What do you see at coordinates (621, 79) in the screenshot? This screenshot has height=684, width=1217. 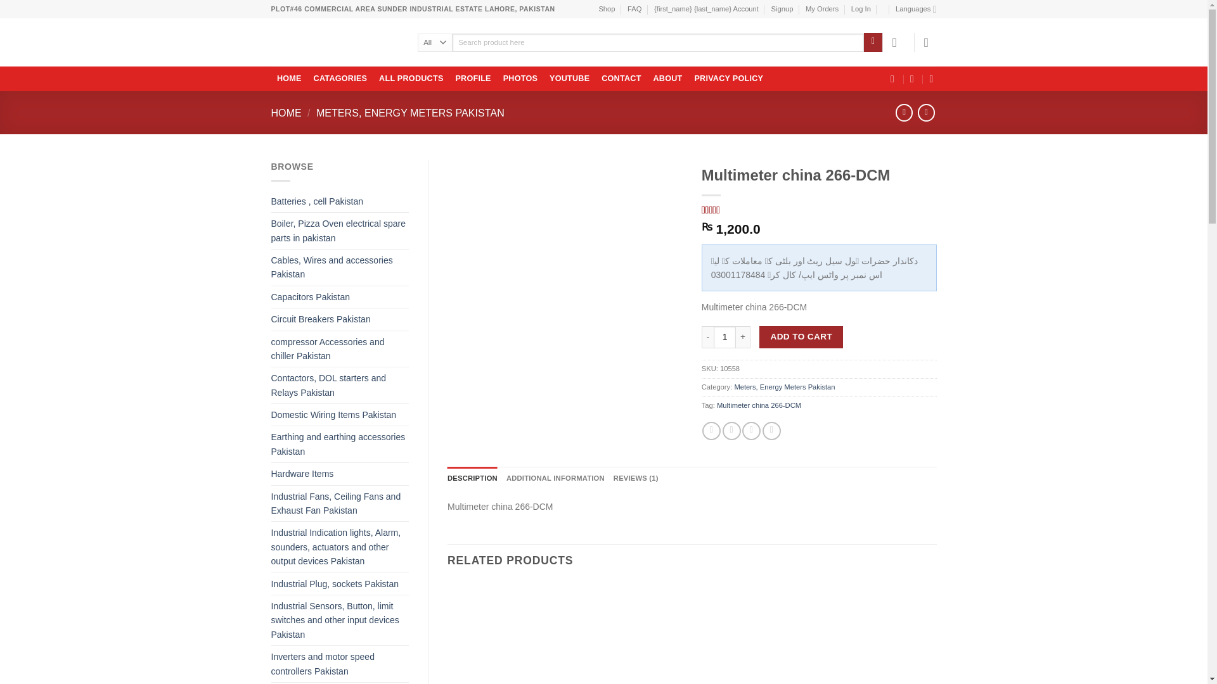 I see `CONTACT` at bounding box center [621, 79].